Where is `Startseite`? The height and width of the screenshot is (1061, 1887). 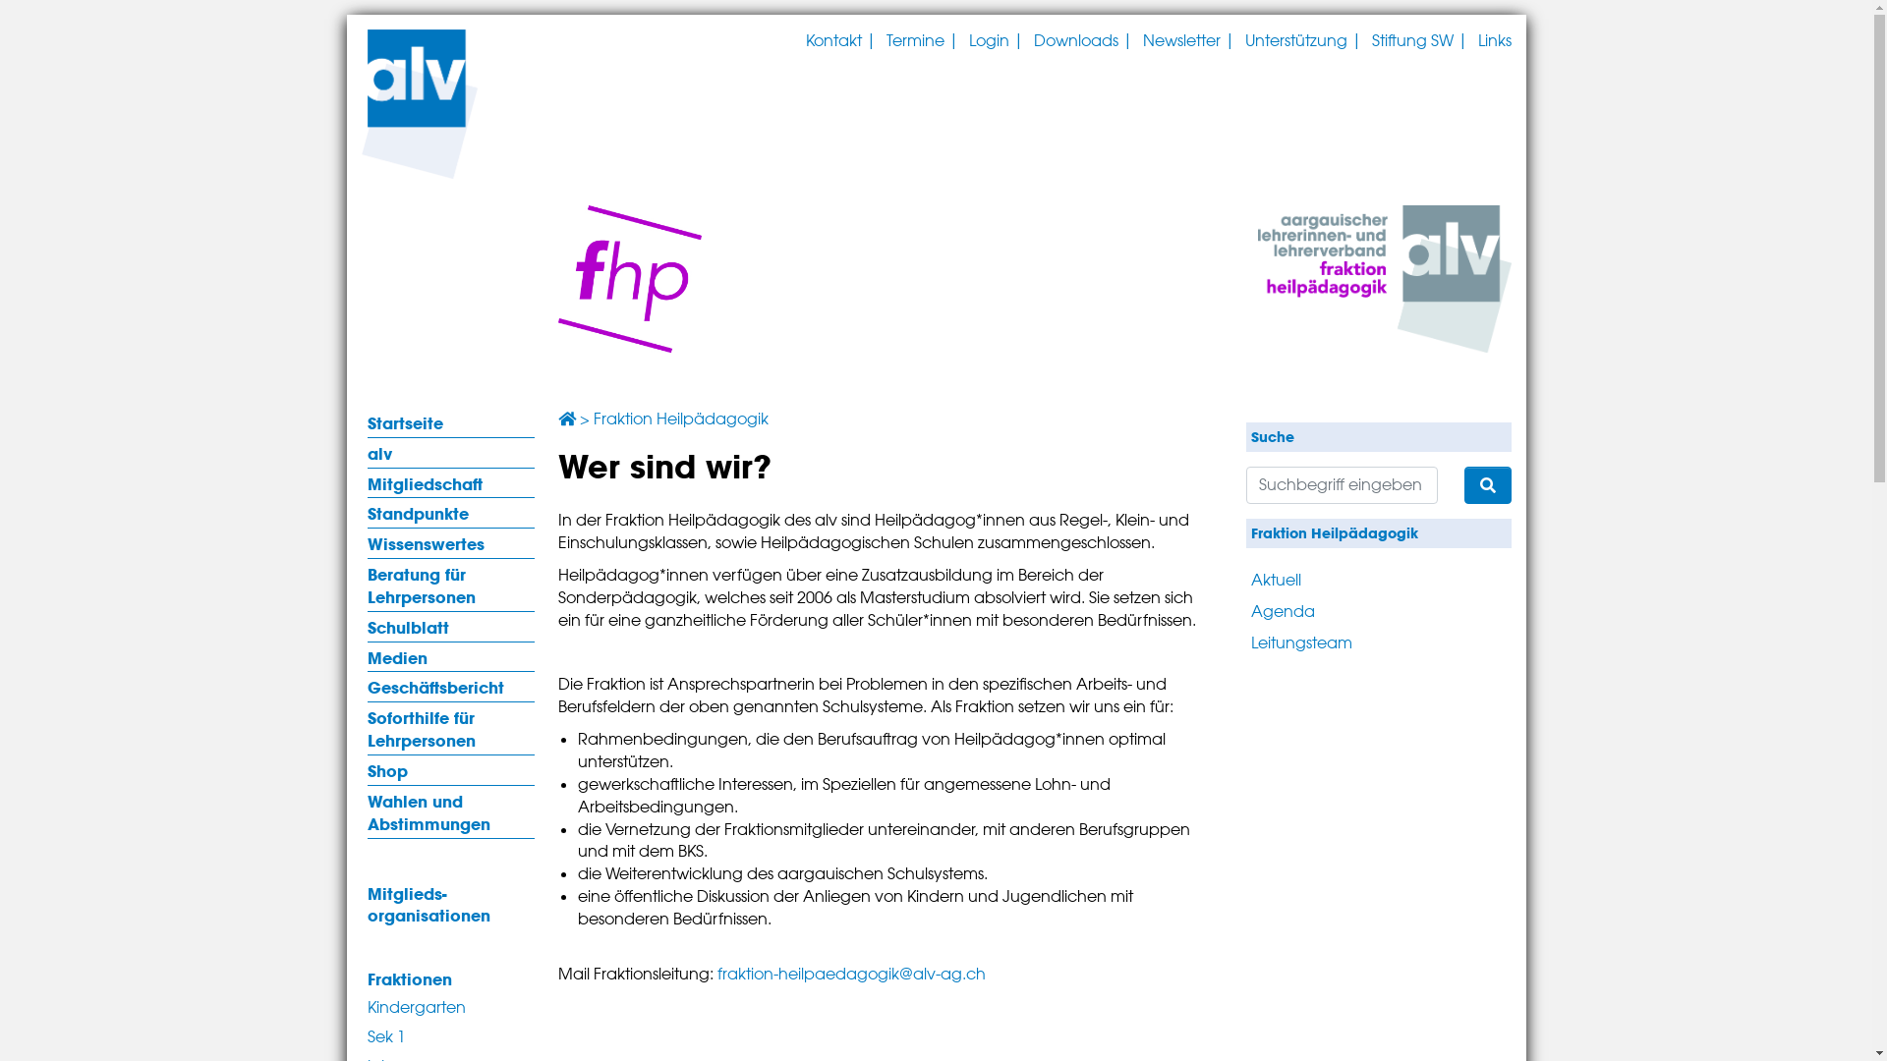 Startseite is located at coordinates (451, 422).